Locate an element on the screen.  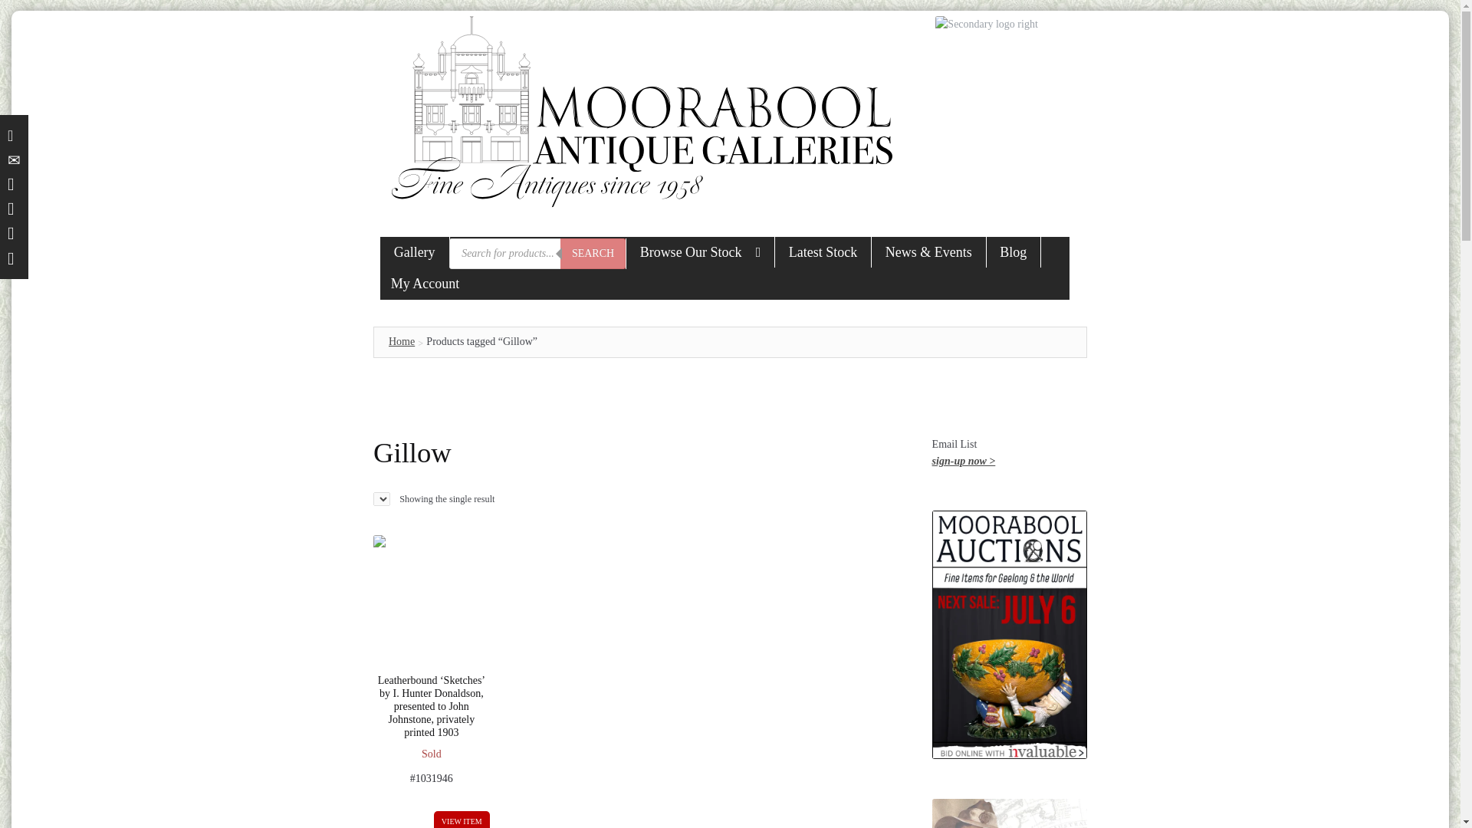
My Account is located at coordinates (425, 284).